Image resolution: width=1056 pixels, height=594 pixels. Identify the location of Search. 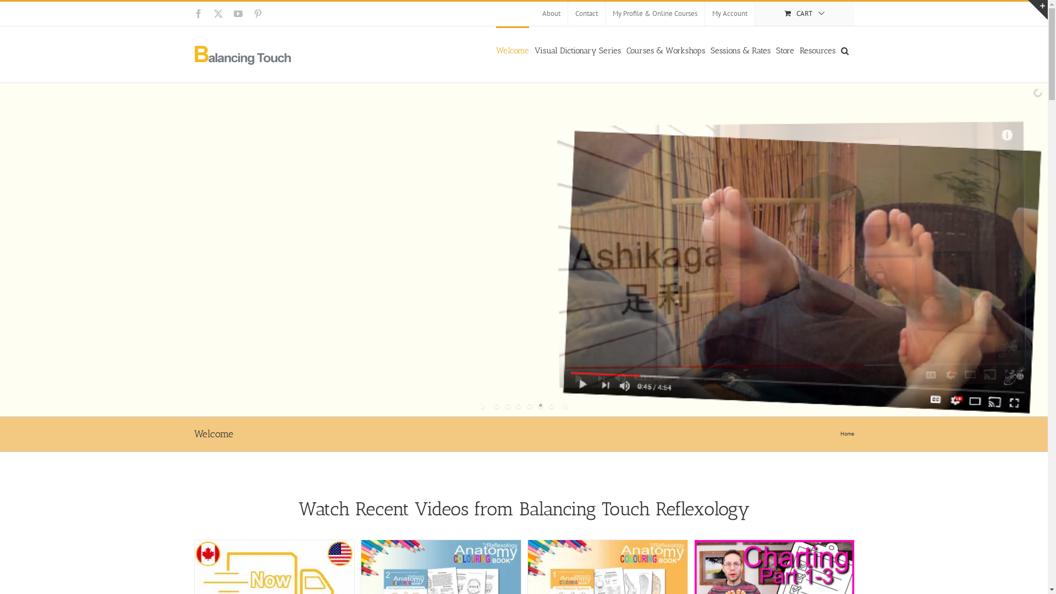
(844, 50).